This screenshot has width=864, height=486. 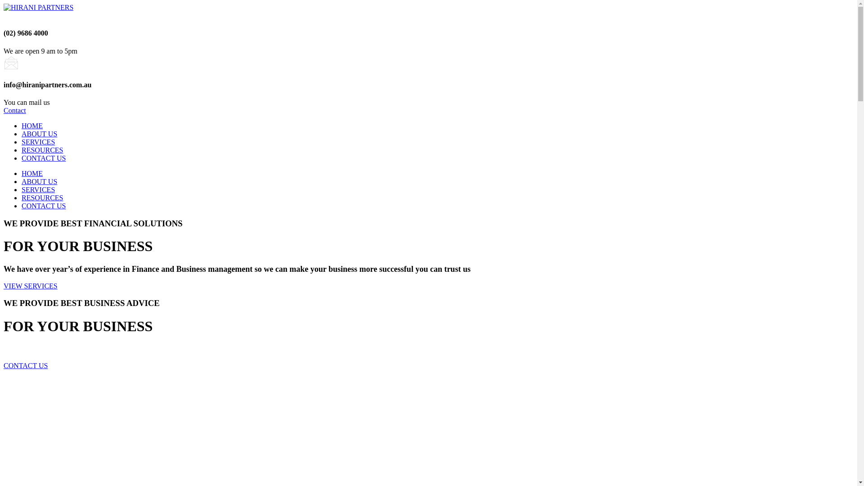 What do you see at coordinates (31, 286) in the screenshot?
I see `VIEW SERVICES` at bounding box center [31, 286].